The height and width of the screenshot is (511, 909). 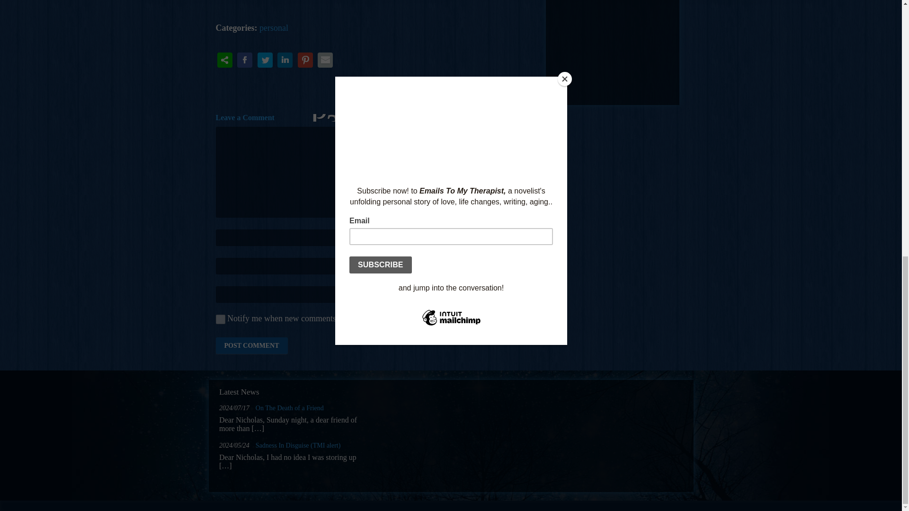 What do you see at coordinates (274, 27) in the screenshot?
I see `personal` at bounding box center [274, 27].